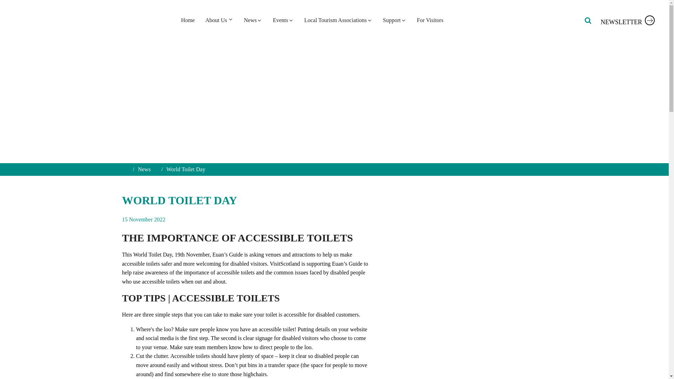 The image size is (674, 379). Describe the element at coordinates (338, 20) in the screenshot. I see `Local Tourism Associations` at that location.